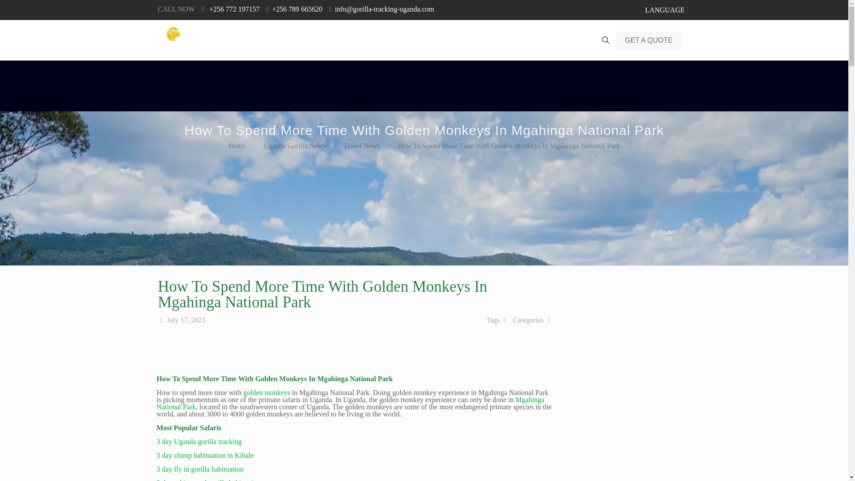 Image resolution: width=855 pixels, height=481 pixels. What do you see at coordinates (344, 40) in the screenshot?
I see `Gorilla Safaris` at bounding box center [344, 40].